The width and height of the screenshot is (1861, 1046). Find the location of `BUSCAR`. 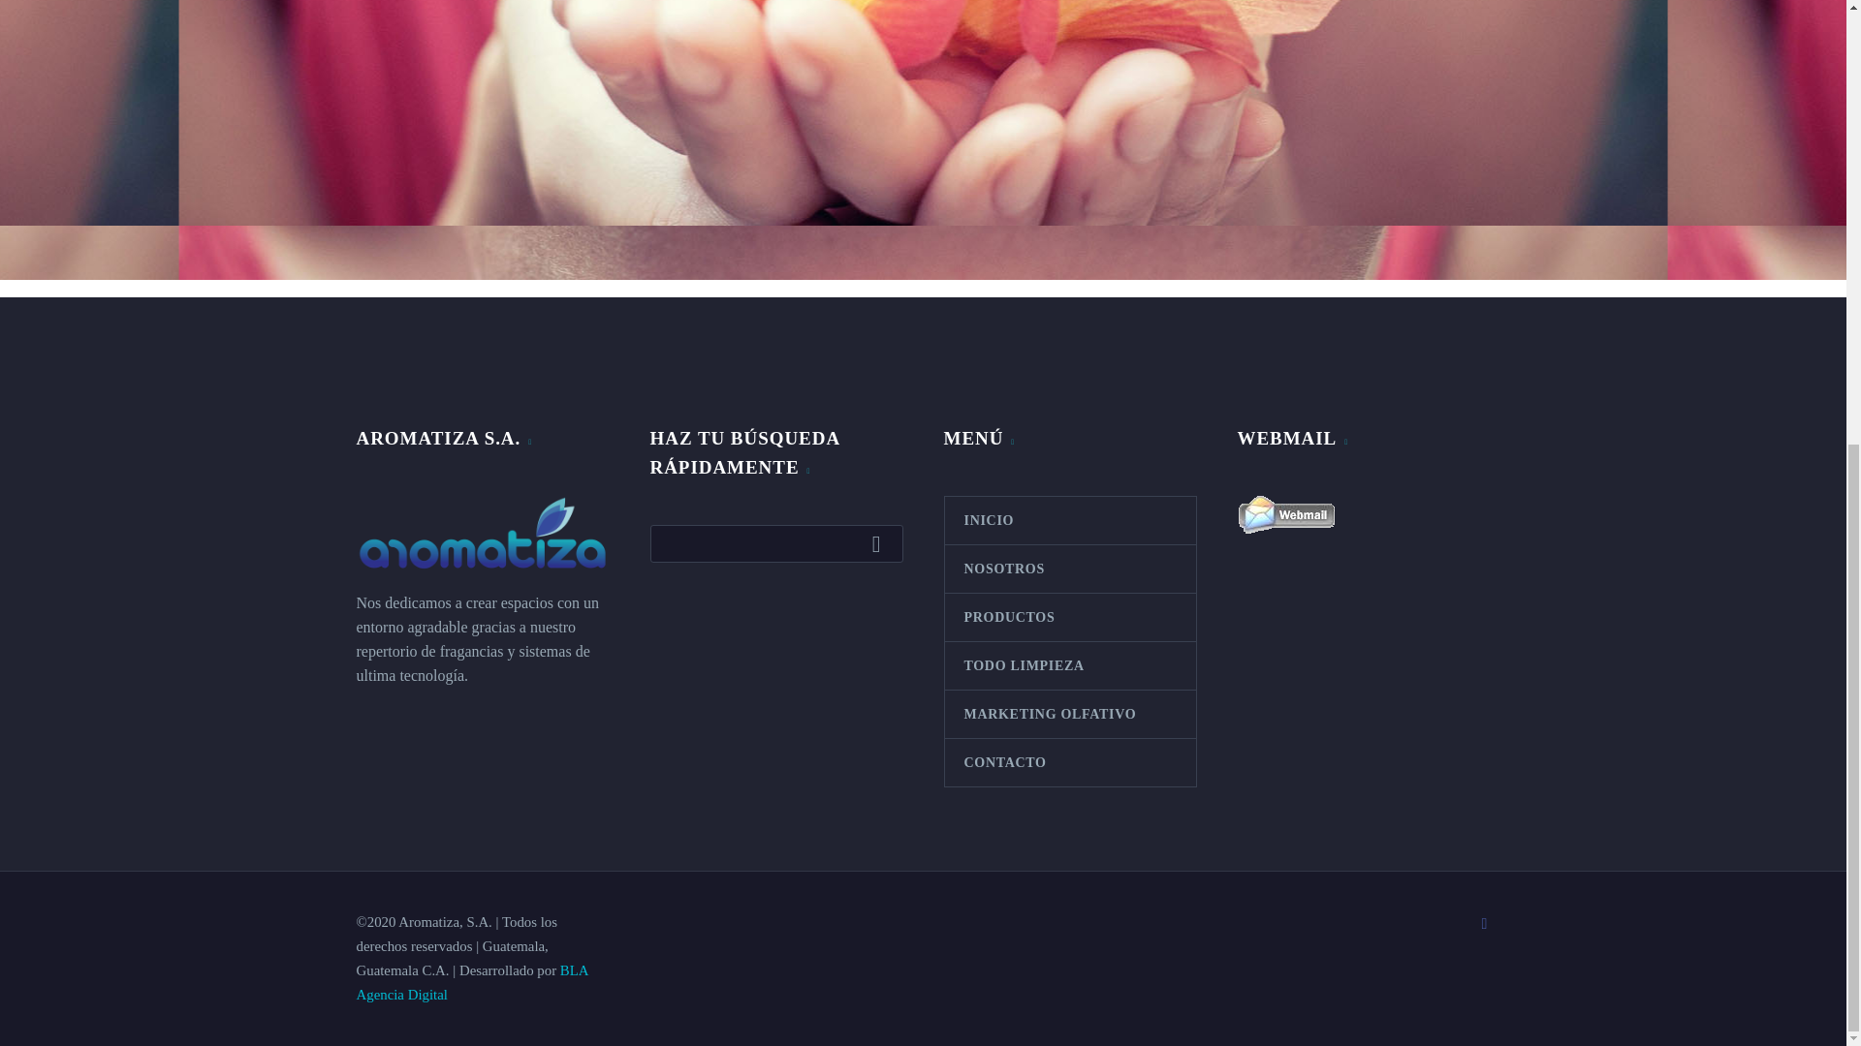

BUSCAR is located at coordinates (881, 542).